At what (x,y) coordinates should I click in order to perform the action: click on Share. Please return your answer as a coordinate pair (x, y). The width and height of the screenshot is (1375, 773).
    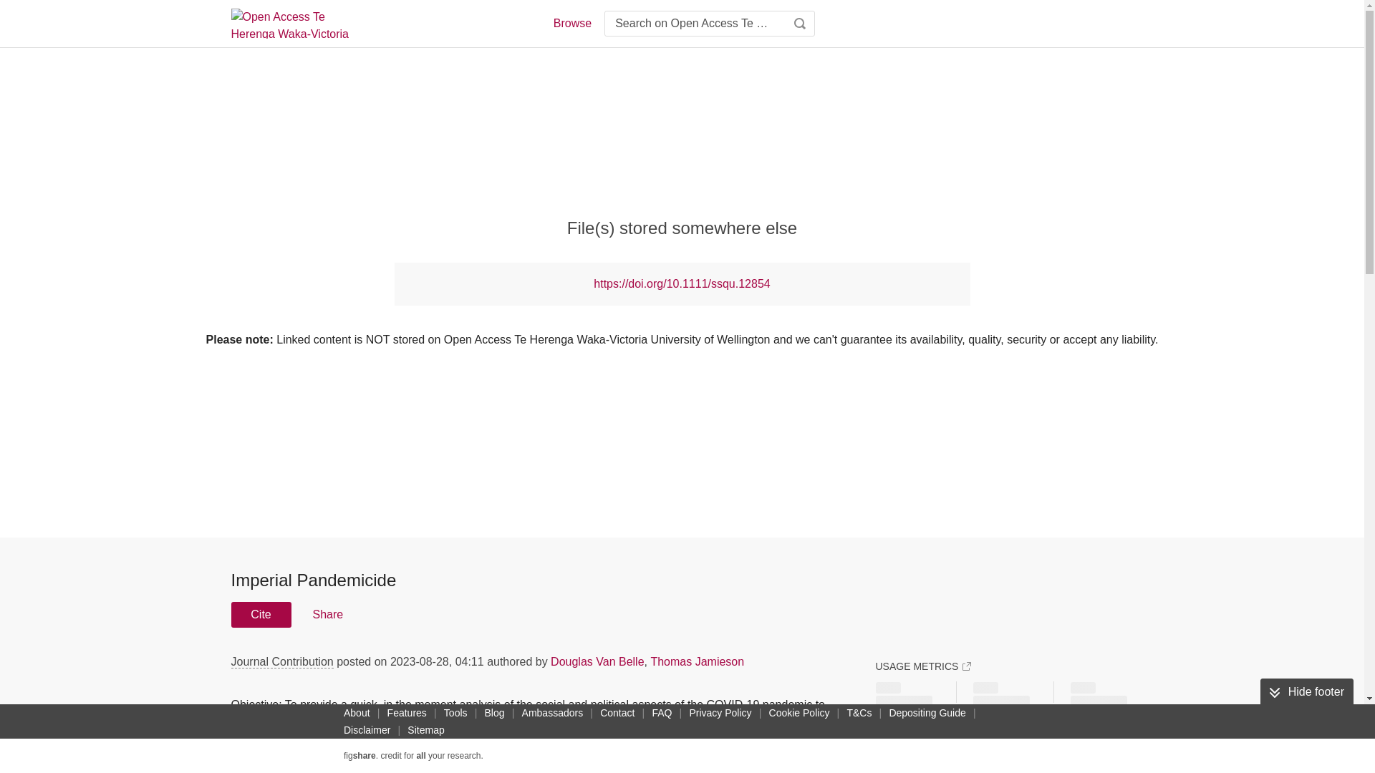
    Looking at the image, I should click on (327, 614).